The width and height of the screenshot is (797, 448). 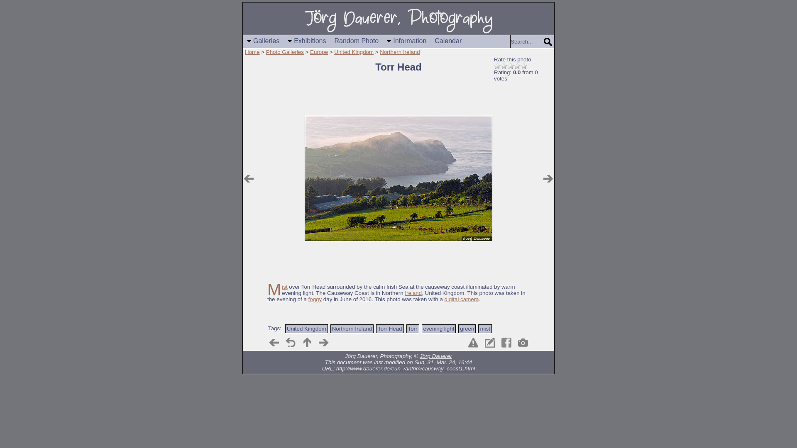 What do you see at coordinates (315, 299) in the screenshot?
I see `foggy` at bounding box center [315, 299].